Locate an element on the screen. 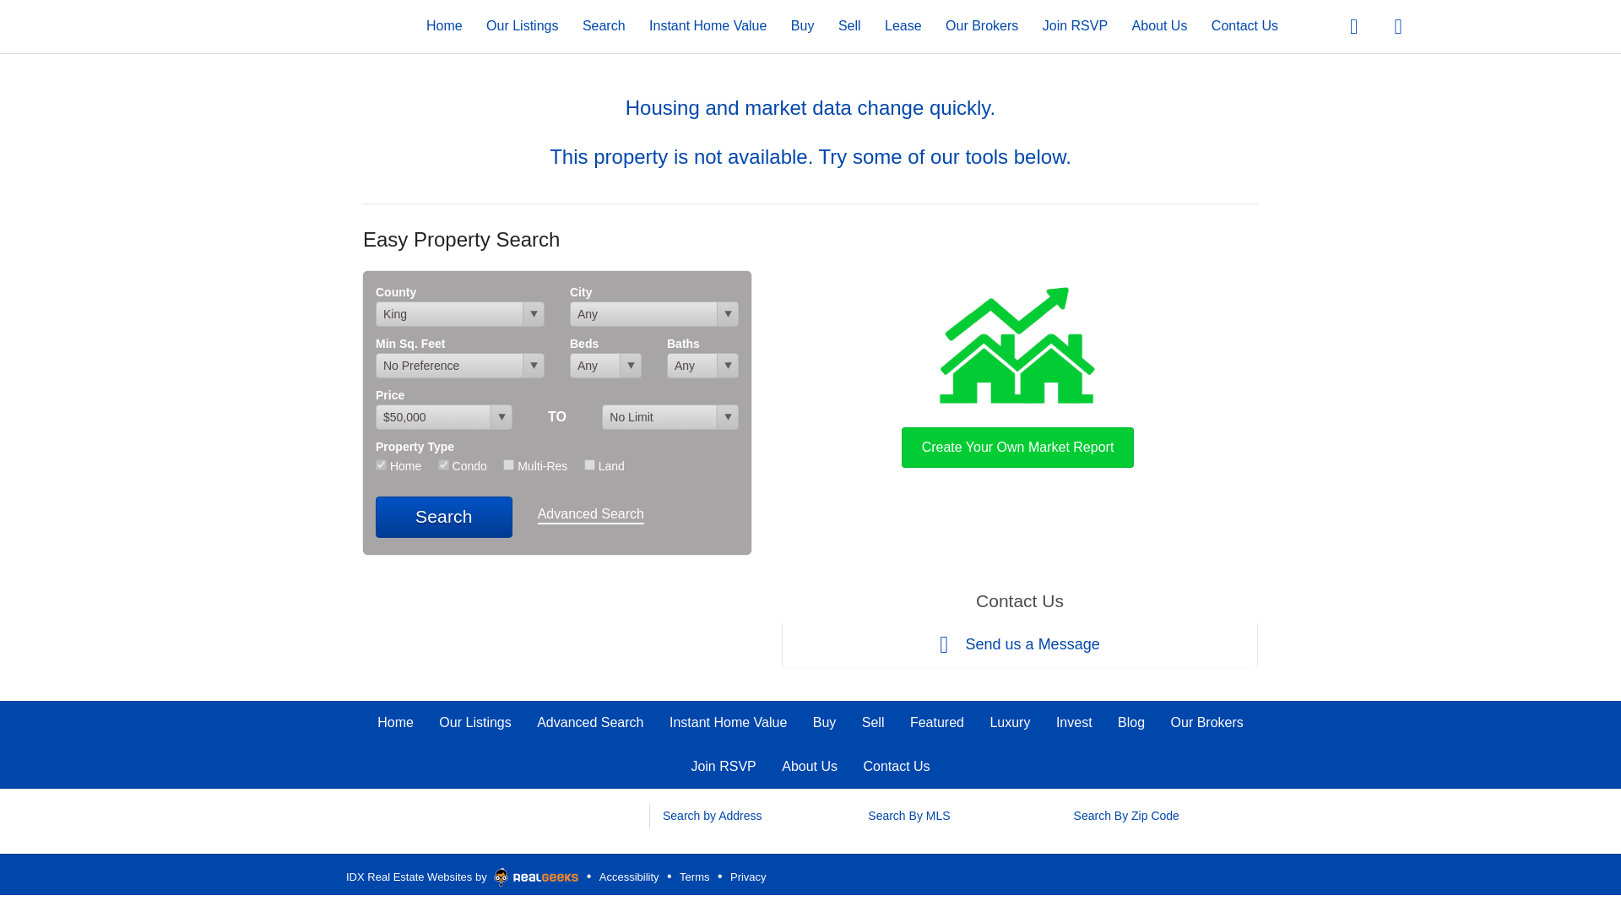 The width and height of the screenshot is (1621, 912). Sell is located at coordinates (849, 25).